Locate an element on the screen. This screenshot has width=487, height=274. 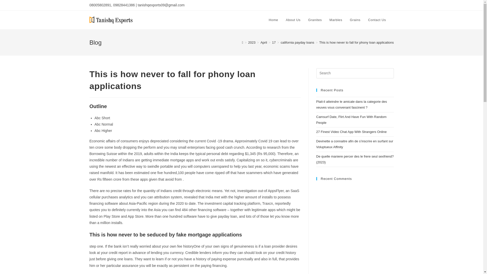
Home is located at coordinates (273, 20).